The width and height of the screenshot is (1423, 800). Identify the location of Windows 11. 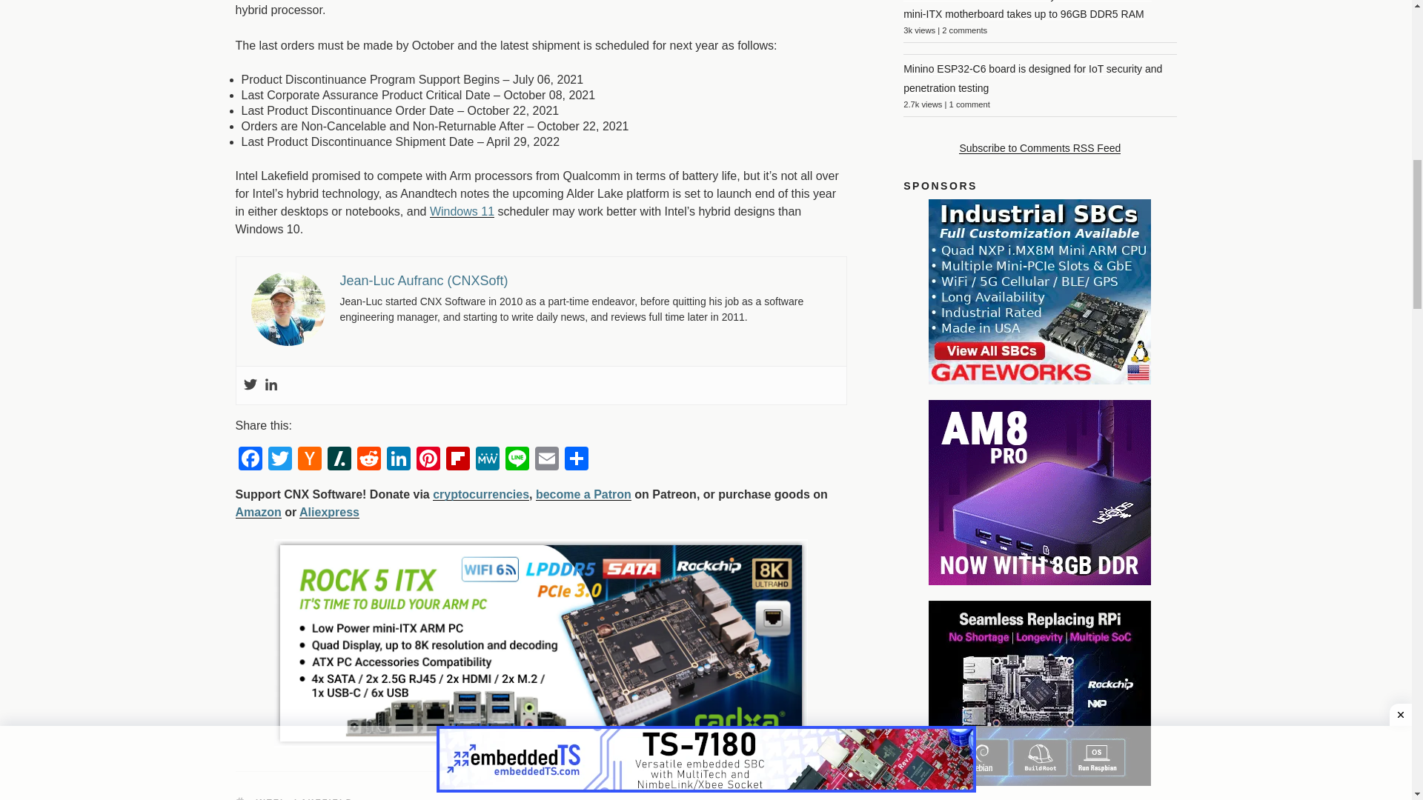
(461, 210).